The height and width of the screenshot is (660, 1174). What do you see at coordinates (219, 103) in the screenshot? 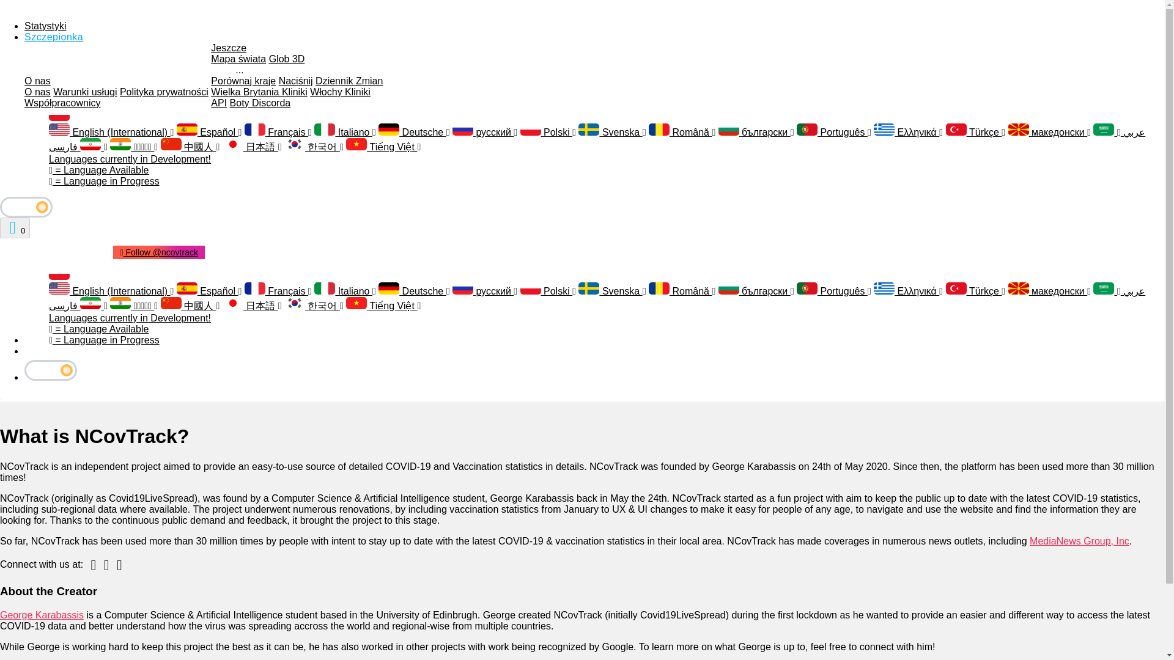
I see `API` at bounding box center [219, 103].